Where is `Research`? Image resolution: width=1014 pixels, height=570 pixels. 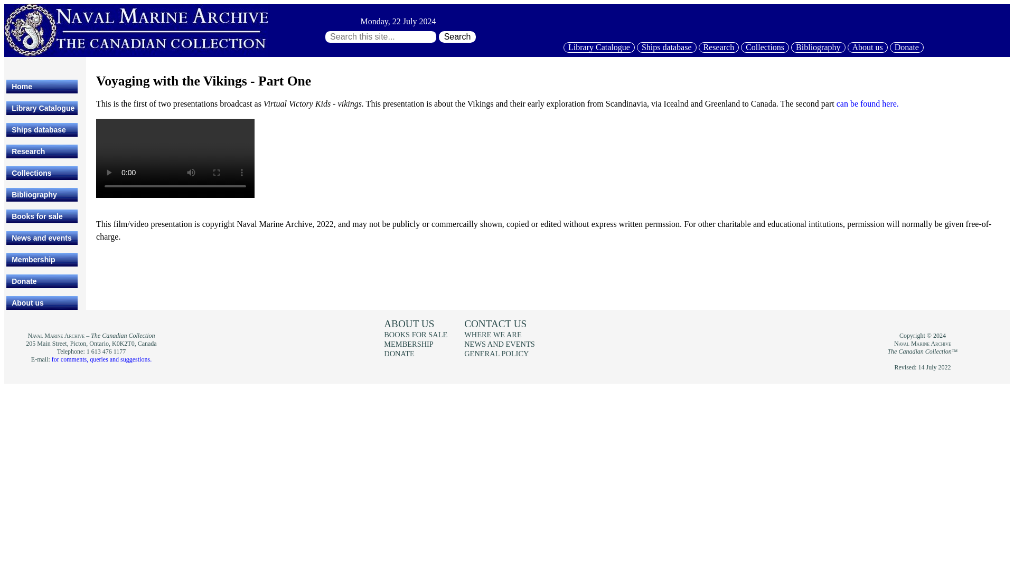 Research is located at coordinates (718, 47).